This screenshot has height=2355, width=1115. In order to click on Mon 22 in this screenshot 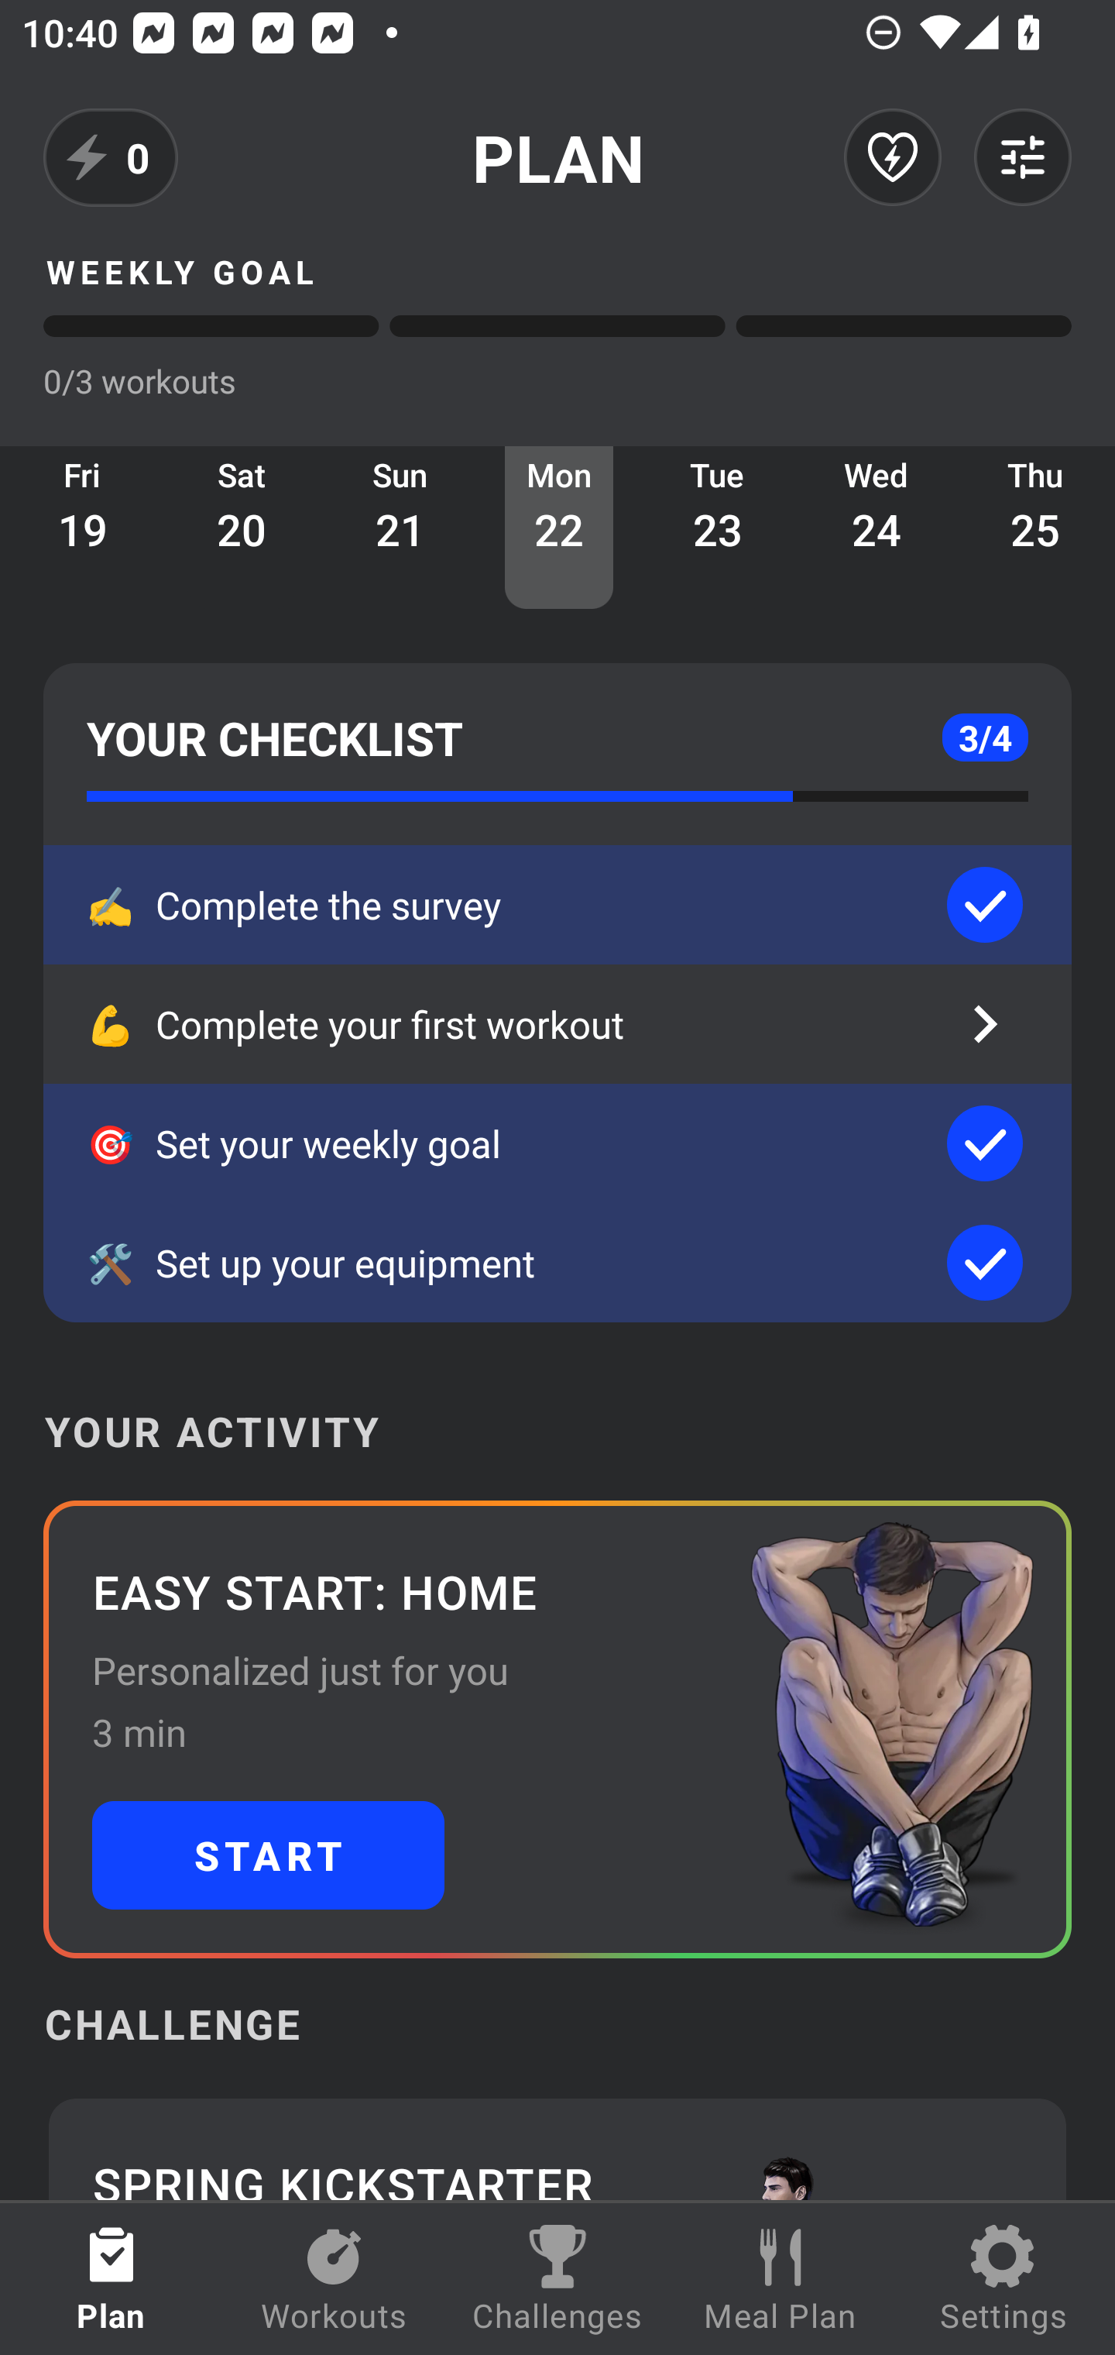, I will do `click(559, 527)`.